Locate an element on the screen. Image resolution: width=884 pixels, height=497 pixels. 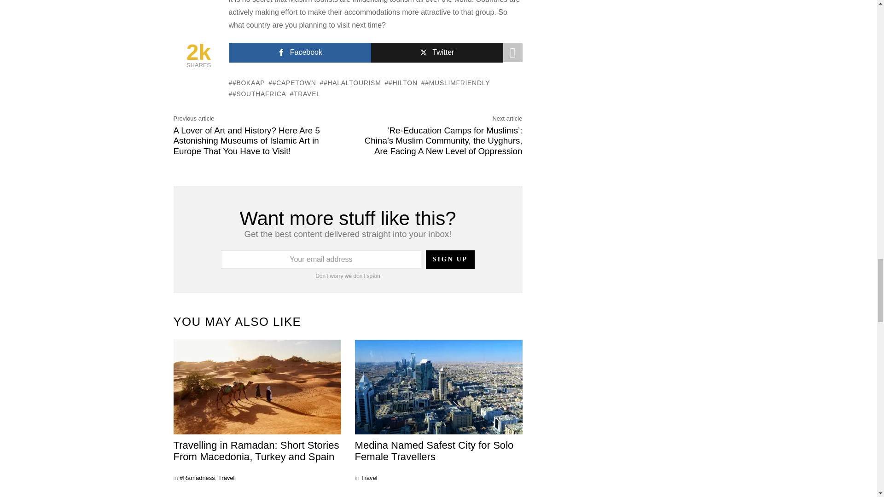
Facebook is located at coordinates (299, 52).